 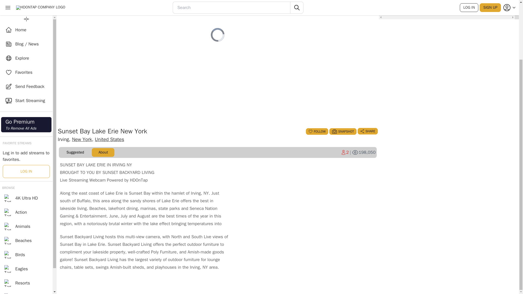 I want to click on Current viewers, so click(x=26, y=170).